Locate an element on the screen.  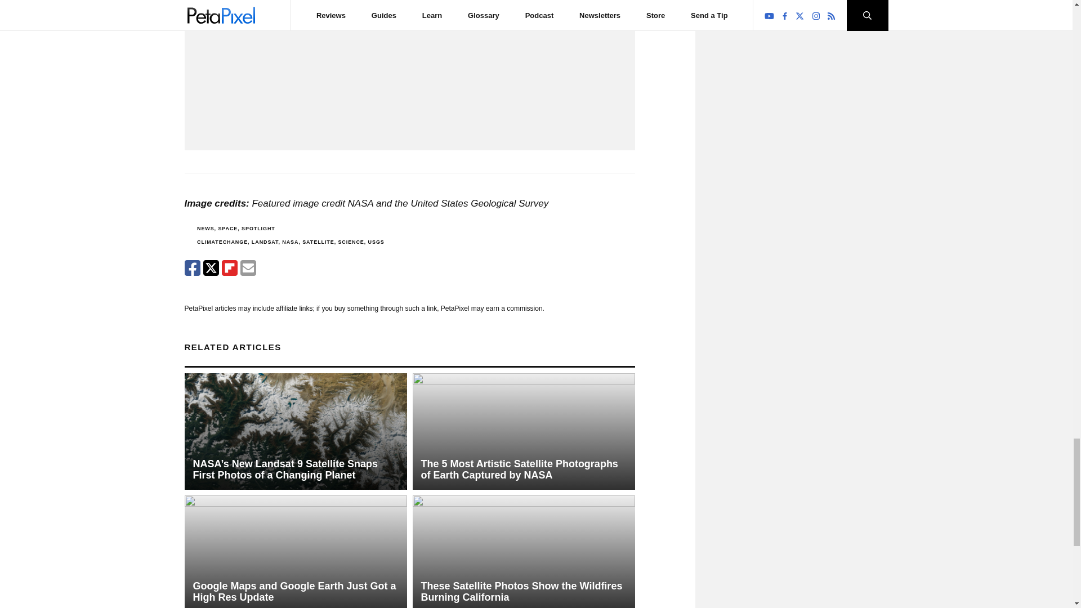
SPOTLIGHT is located at coordinates (258, 229).